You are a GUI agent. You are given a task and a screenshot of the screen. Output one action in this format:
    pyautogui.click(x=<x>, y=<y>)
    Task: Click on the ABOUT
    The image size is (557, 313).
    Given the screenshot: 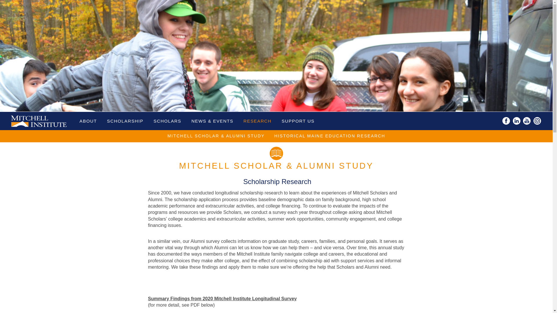 What is the action you would take?
    pyautogui.click(x=88, y=121)
    